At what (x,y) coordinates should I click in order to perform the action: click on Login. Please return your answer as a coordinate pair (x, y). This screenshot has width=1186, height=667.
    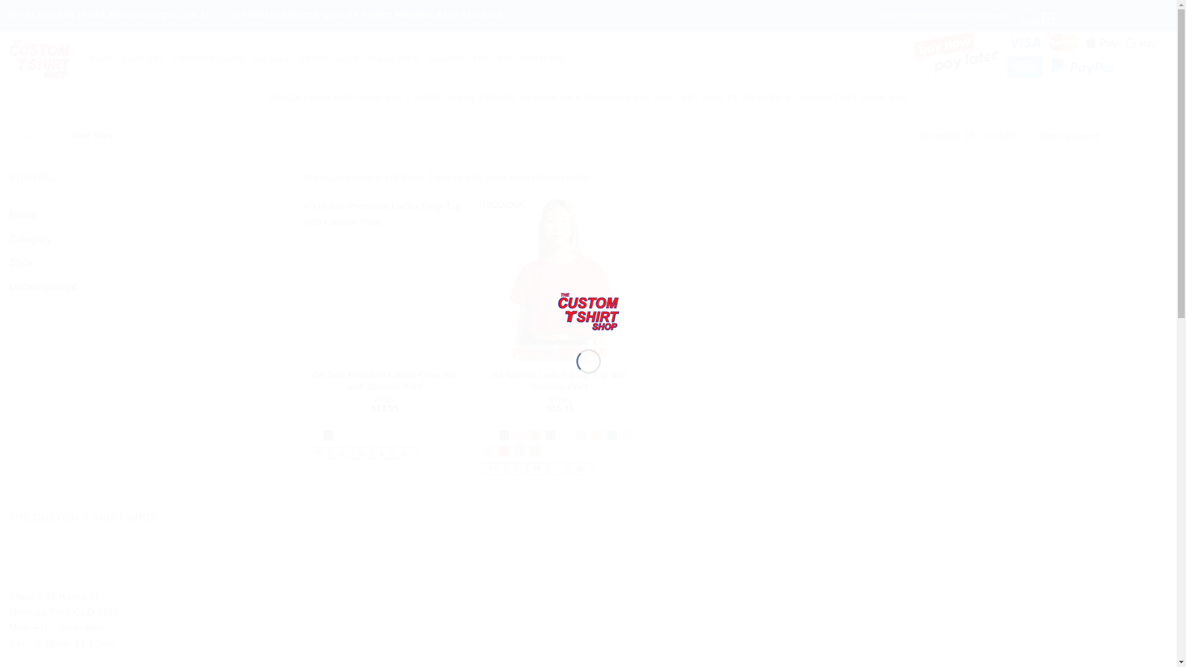
    Looking at the image, I should click on (1114, 97).